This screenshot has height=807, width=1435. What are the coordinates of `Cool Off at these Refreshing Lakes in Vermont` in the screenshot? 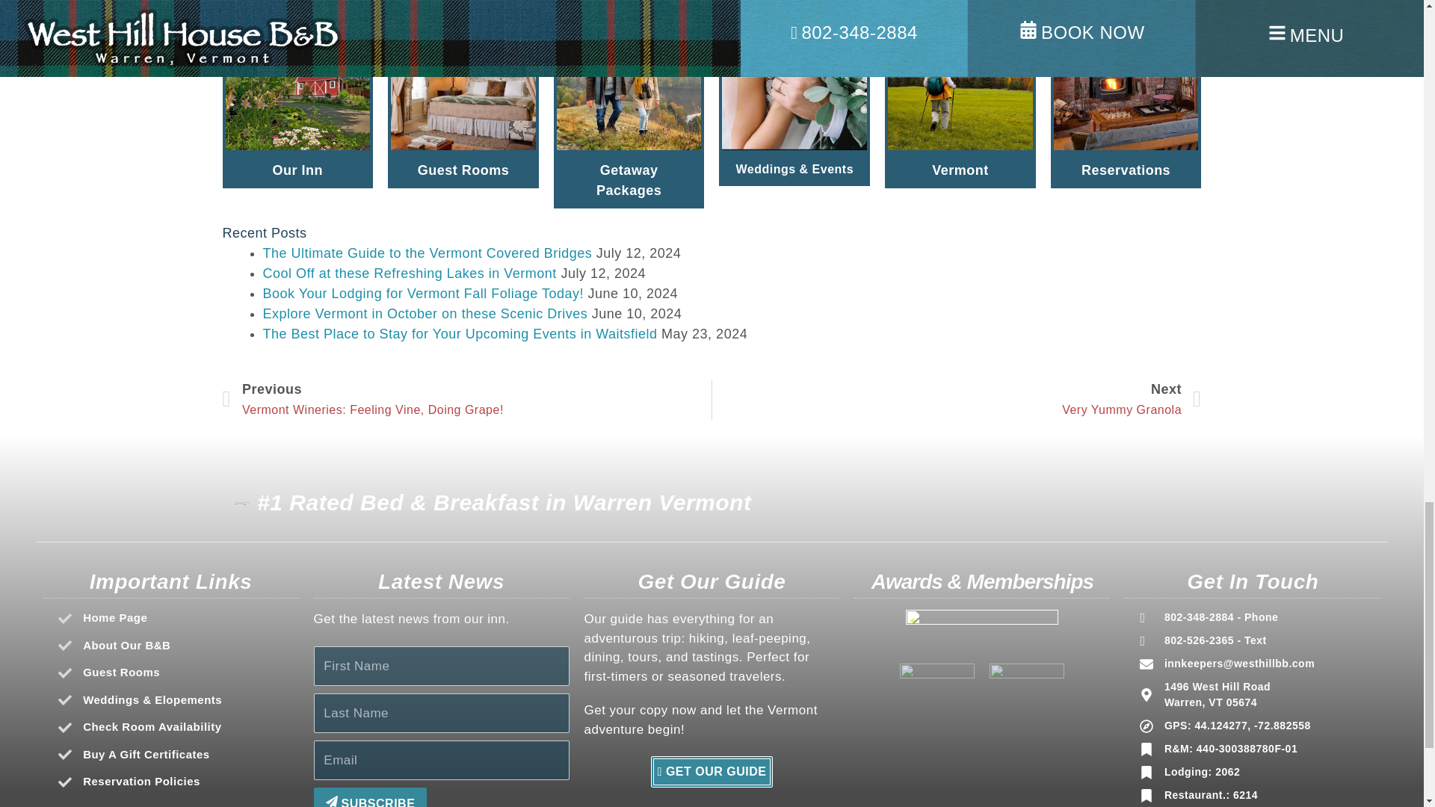 It's located at (428, 253).